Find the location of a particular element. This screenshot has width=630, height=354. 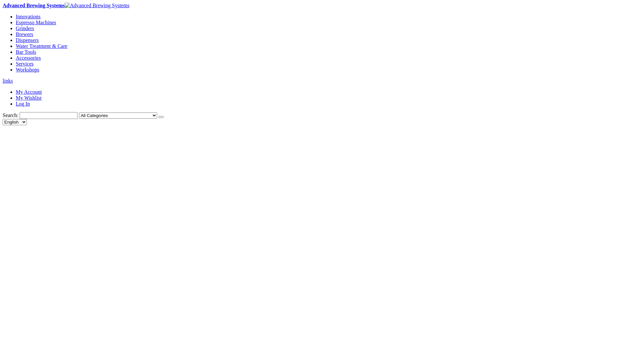

Dispensers is located at coordinates (27, 40).